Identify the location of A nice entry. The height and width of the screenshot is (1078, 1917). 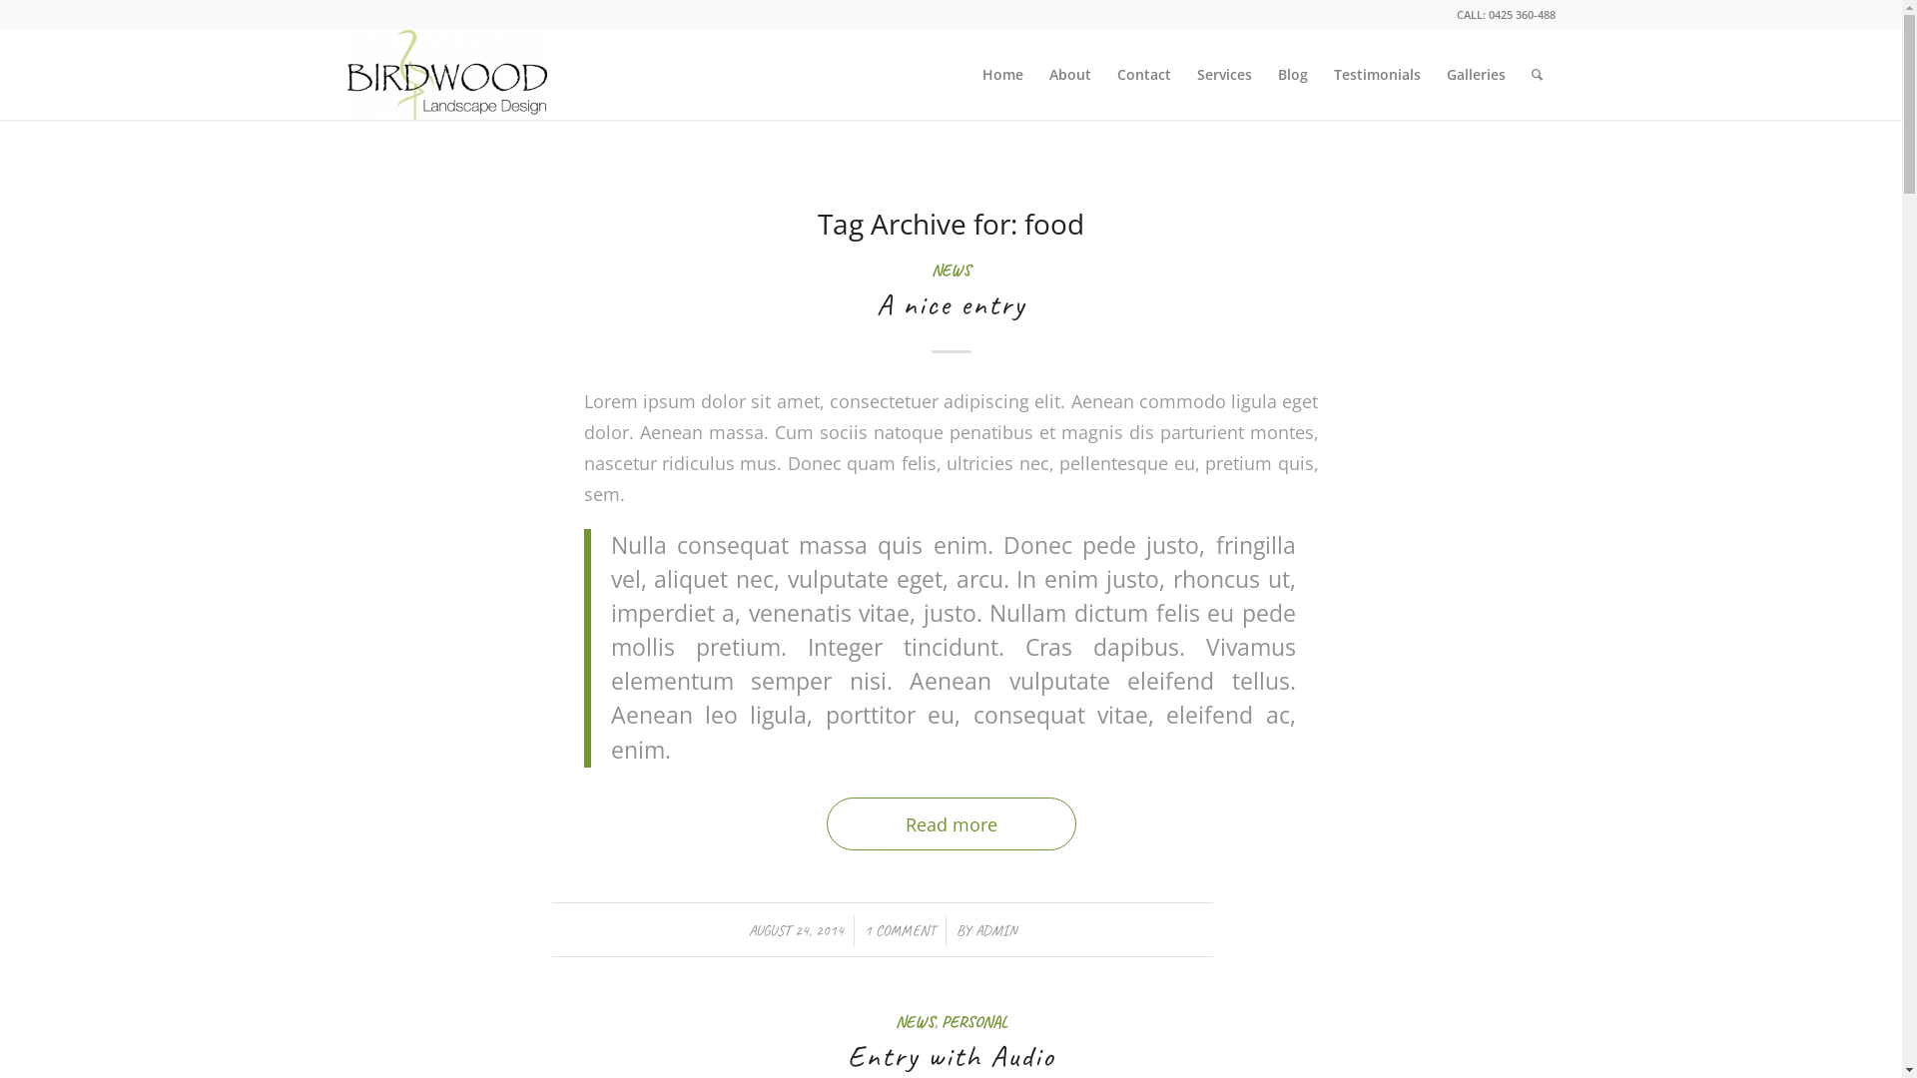
(951, 304).